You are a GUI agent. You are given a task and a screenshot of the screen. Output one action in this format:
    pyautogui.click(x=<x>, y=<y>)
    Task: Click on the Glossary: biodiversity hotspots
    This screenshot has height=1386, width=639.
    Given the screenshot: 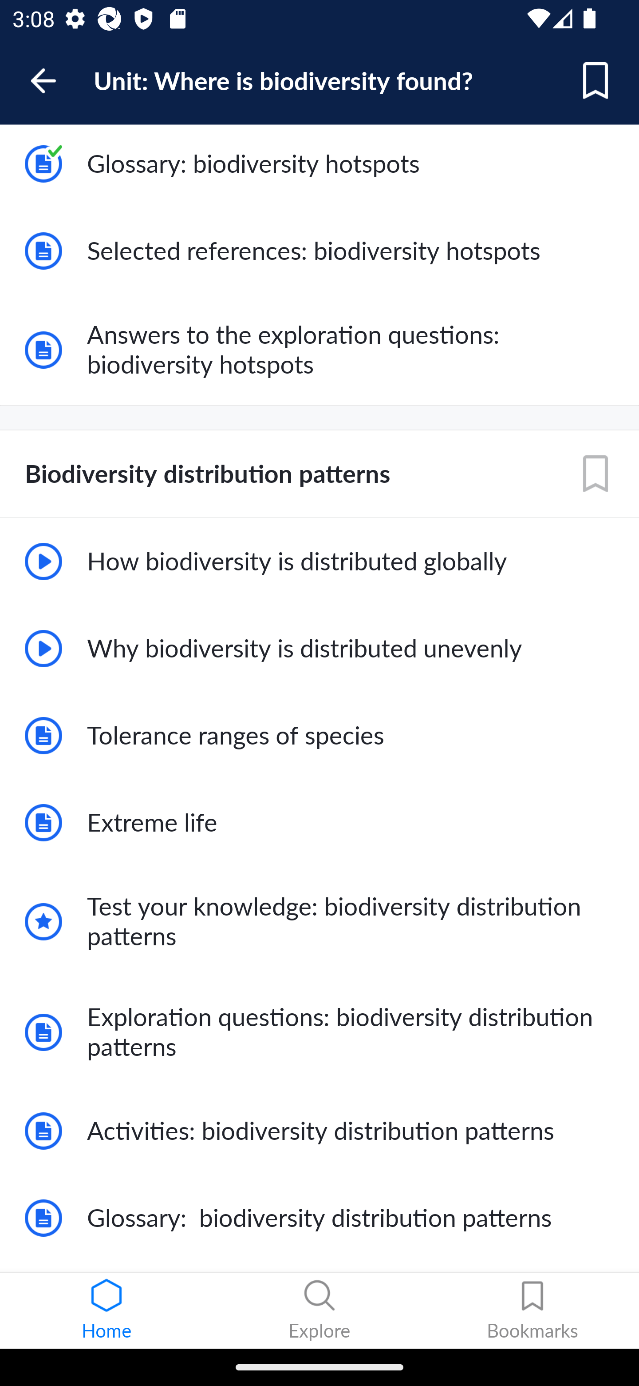 What is the action you would take?
    pyautogui.click(x=319, y=164)
    